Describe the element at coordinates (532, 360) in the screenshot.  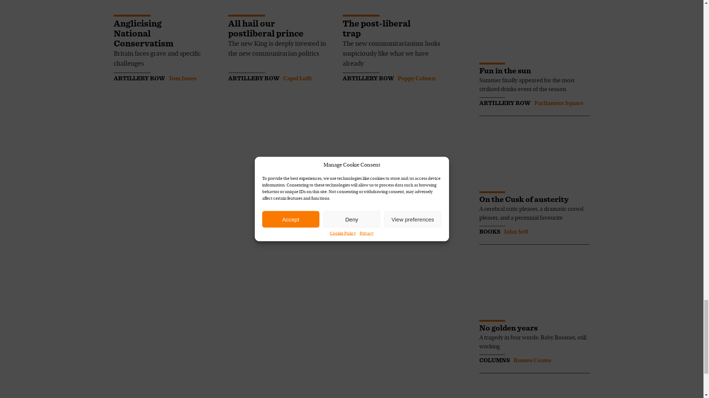
I see `Posts by Romeo Coates` at that location.